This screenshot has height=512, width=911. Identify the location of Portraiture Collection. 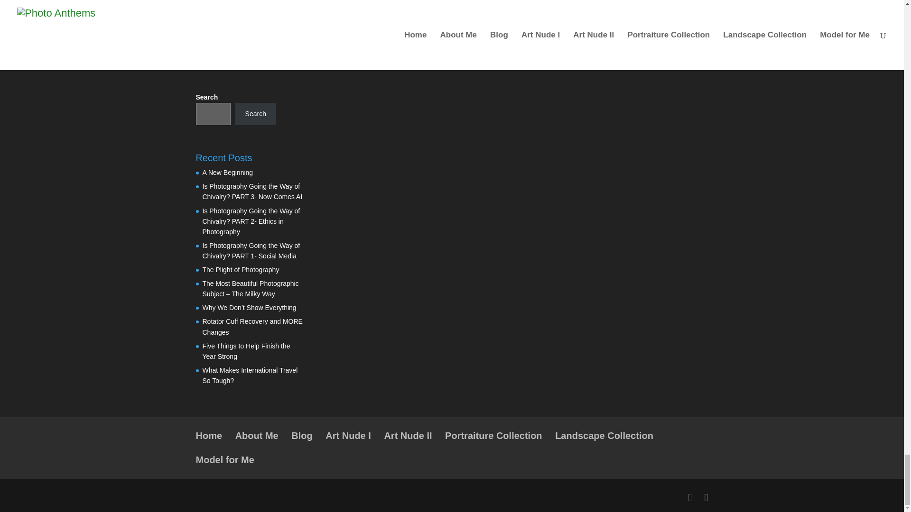
(493, 435).